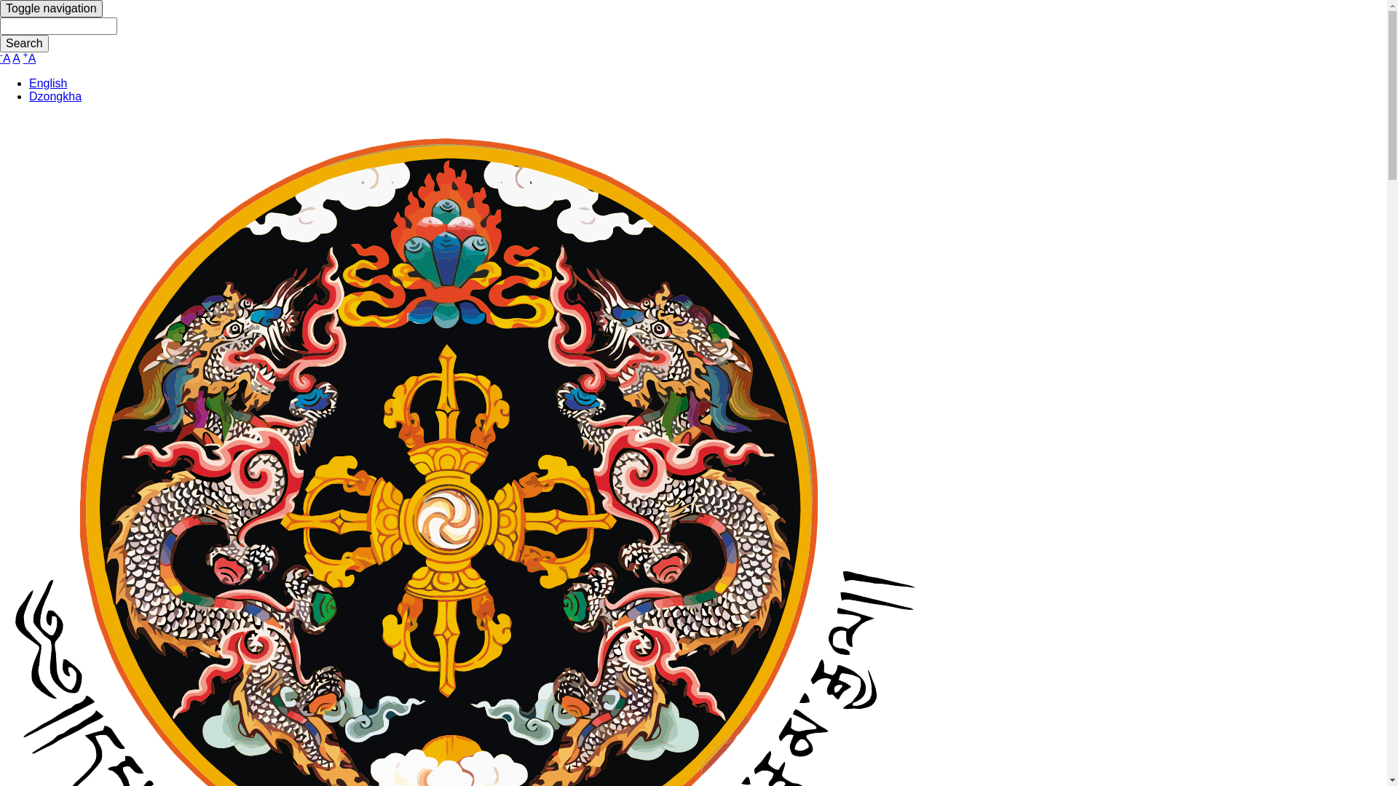  I want to click on Dzongkha, so click(55, 96).